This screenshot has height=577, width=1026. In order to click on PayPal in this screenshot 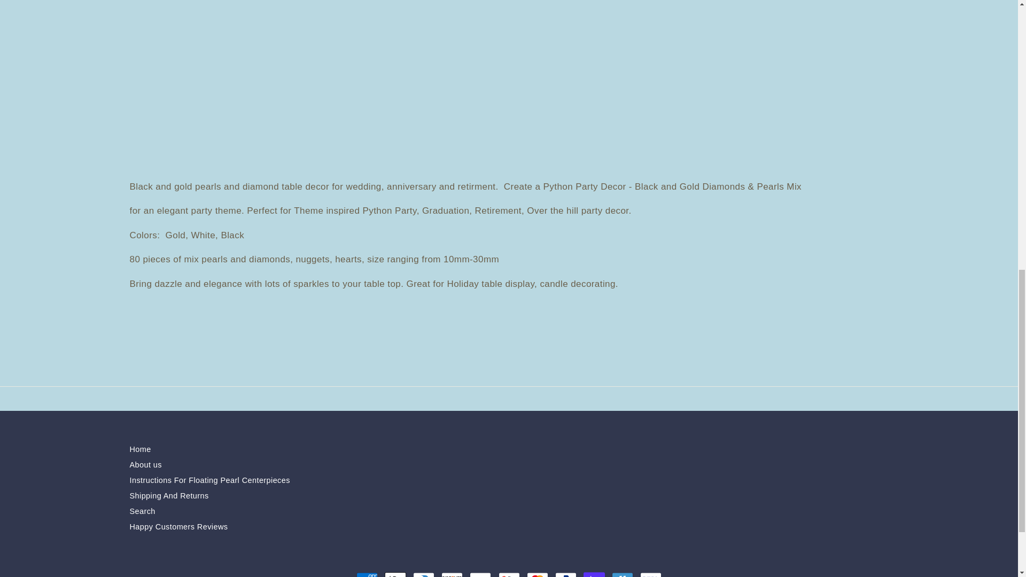, I will do `click(565, 573)`.